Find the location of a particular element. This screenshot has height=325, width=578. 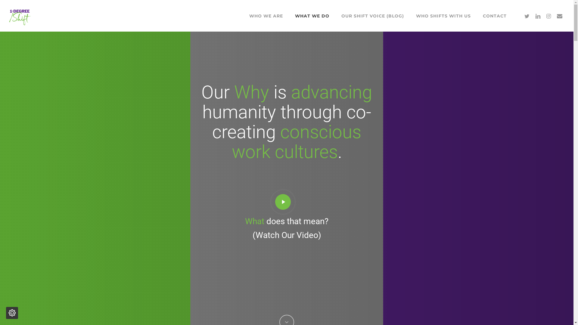

WHAT WE DO is located at coordinates (312, 16).